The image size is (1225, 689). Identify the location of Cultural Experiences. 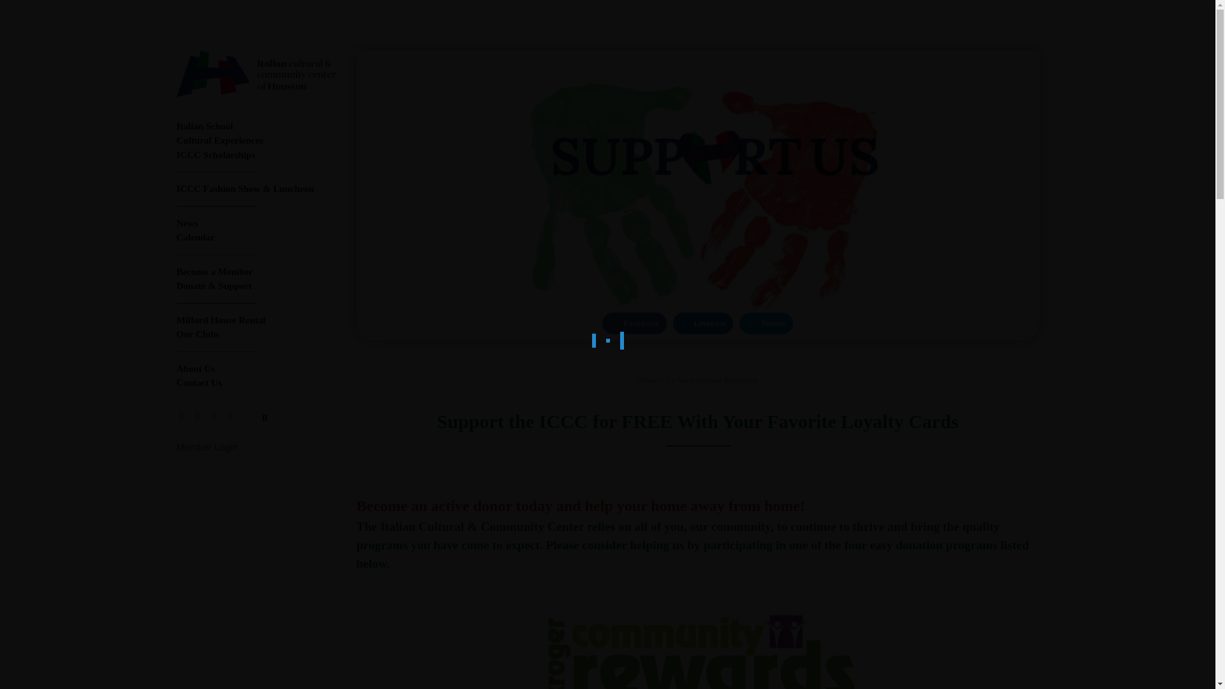
(256, 140).